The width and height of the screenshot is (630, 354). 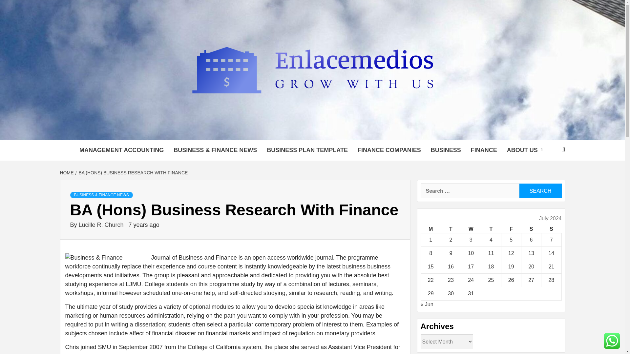 I want to click on Thursday, so click(x=491, y=229).